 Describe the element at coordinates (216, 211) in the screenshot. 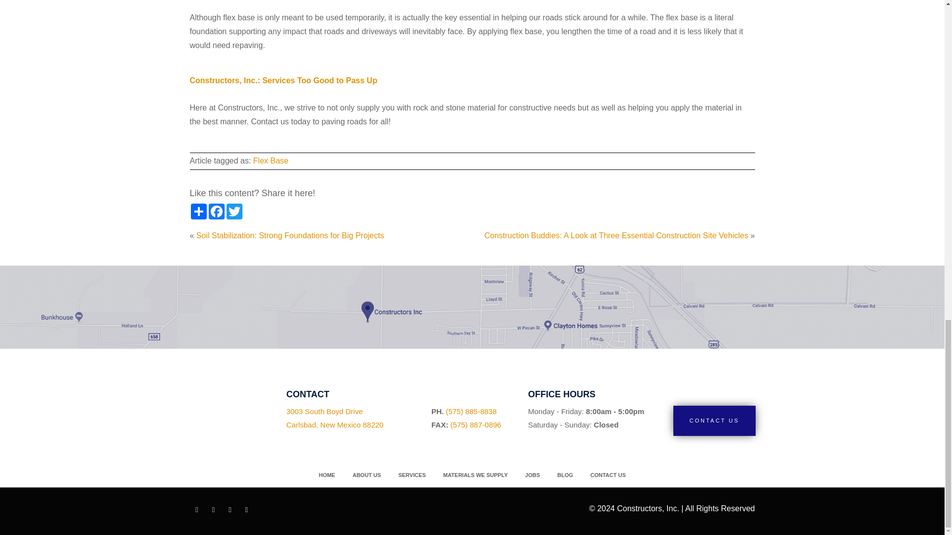

I see `Facebook` at that location.